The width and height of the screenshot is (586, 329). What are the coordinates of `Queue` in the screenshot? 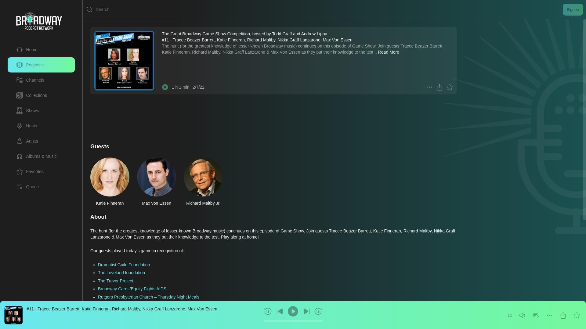 It's located at (41, 186).